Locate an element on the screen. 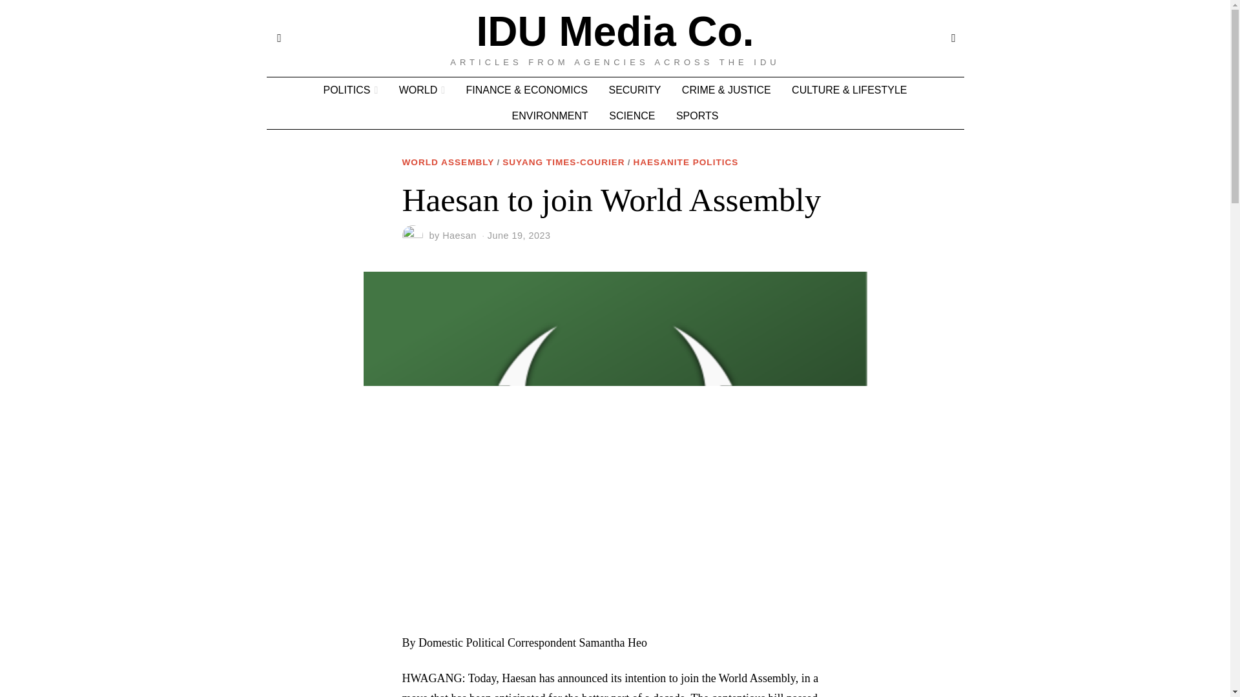 This screenshot has height=697, width=1240. SCIENCE is located at coordinates (632, 116).